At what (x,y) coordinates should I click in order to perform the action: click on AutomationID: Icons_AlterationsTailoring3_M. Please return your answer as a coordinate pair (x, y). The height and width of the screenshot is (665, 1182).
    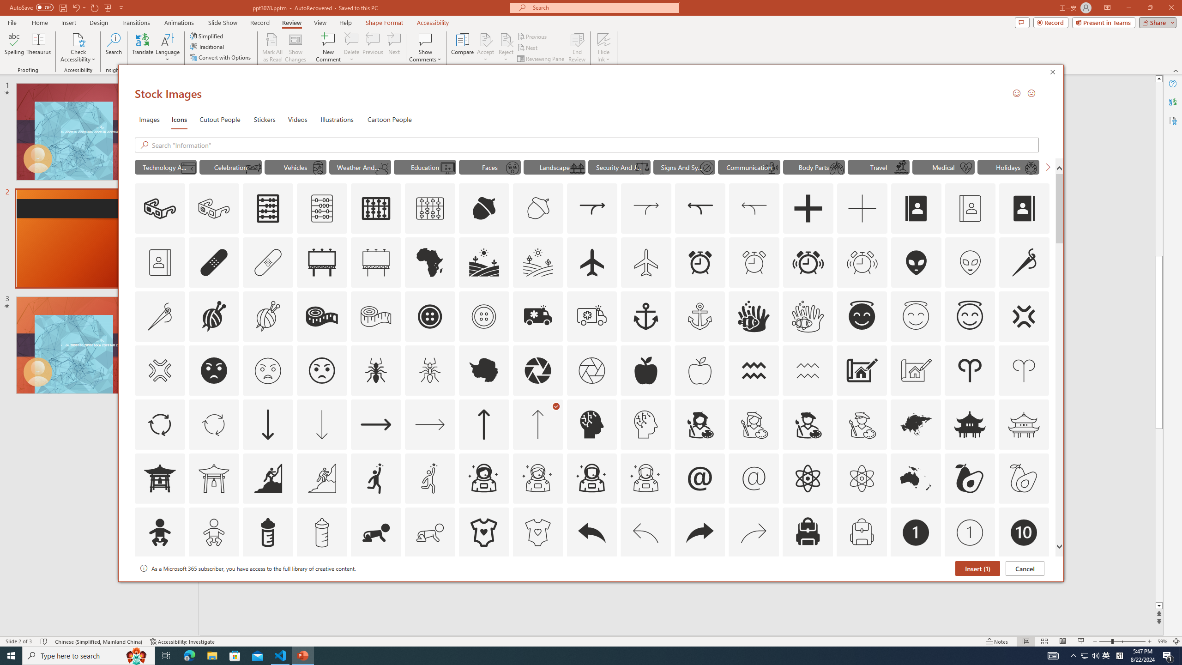
    Looking at the image, I should click on (483, 316).